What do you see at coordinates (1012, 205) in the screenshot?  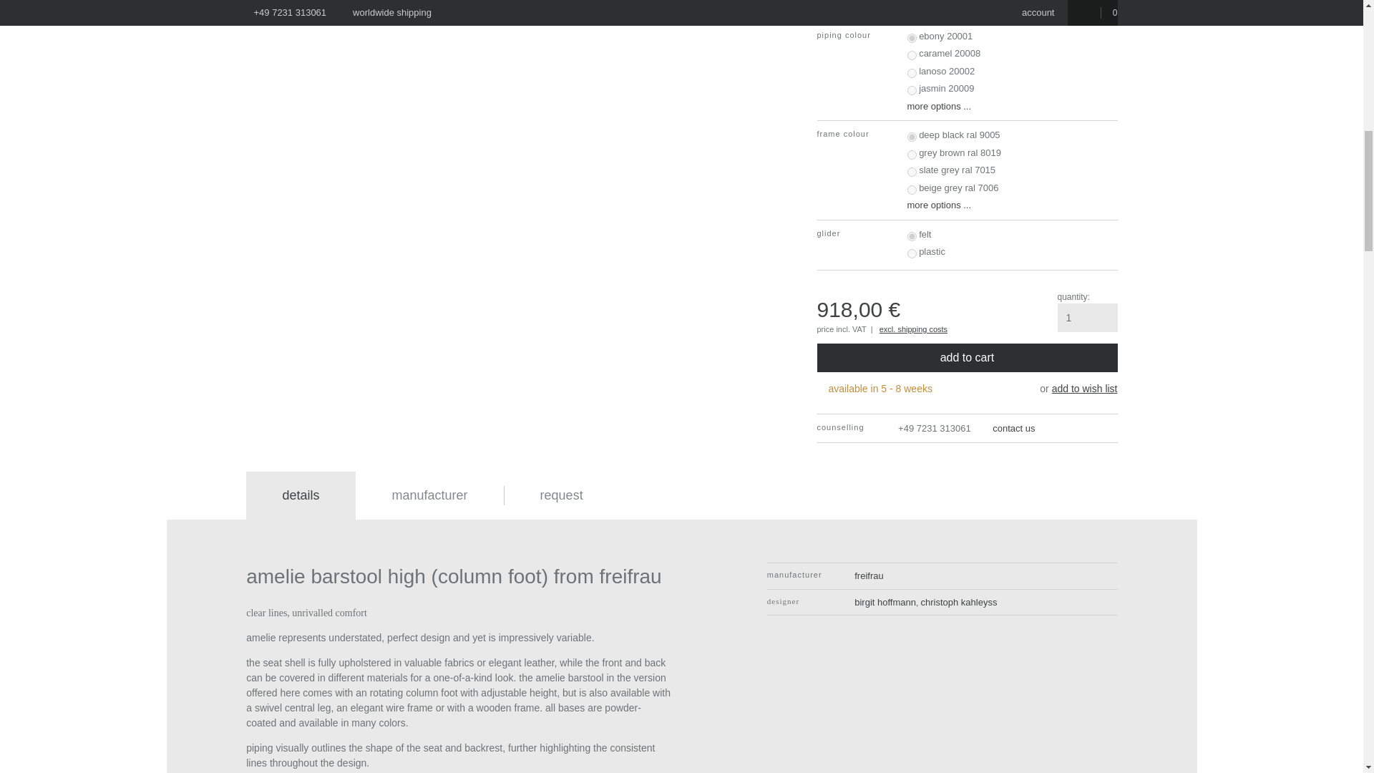 I see `more options ...` at bounding box center [1012, 205].